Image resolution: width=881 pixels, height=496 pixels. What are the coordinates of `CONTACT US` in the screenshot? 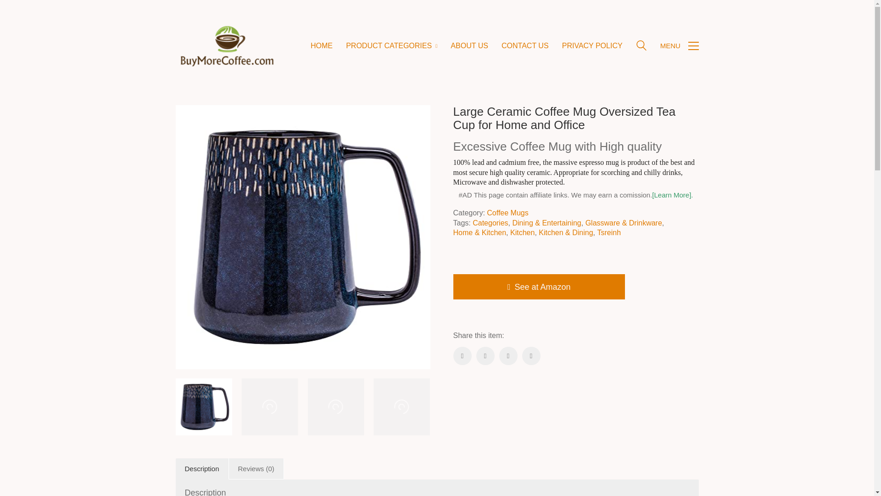 It's located at (525, 45).